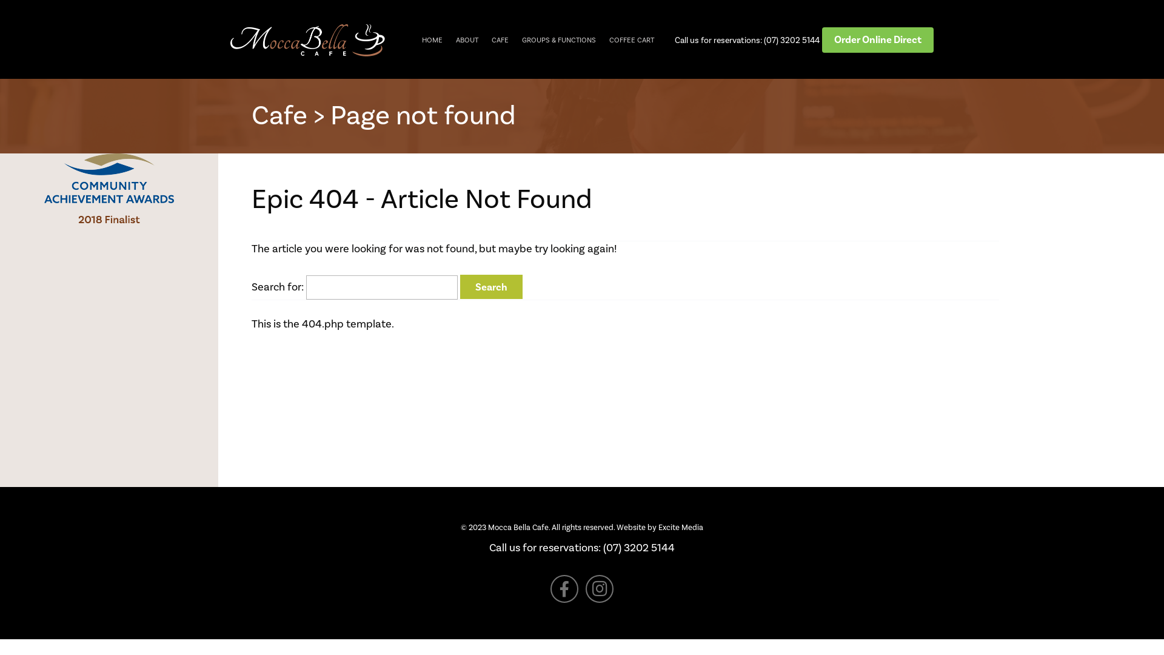  Describe the element at coordinates (632, 40) in the screenshot. I see `COFFEE CART` at that location.